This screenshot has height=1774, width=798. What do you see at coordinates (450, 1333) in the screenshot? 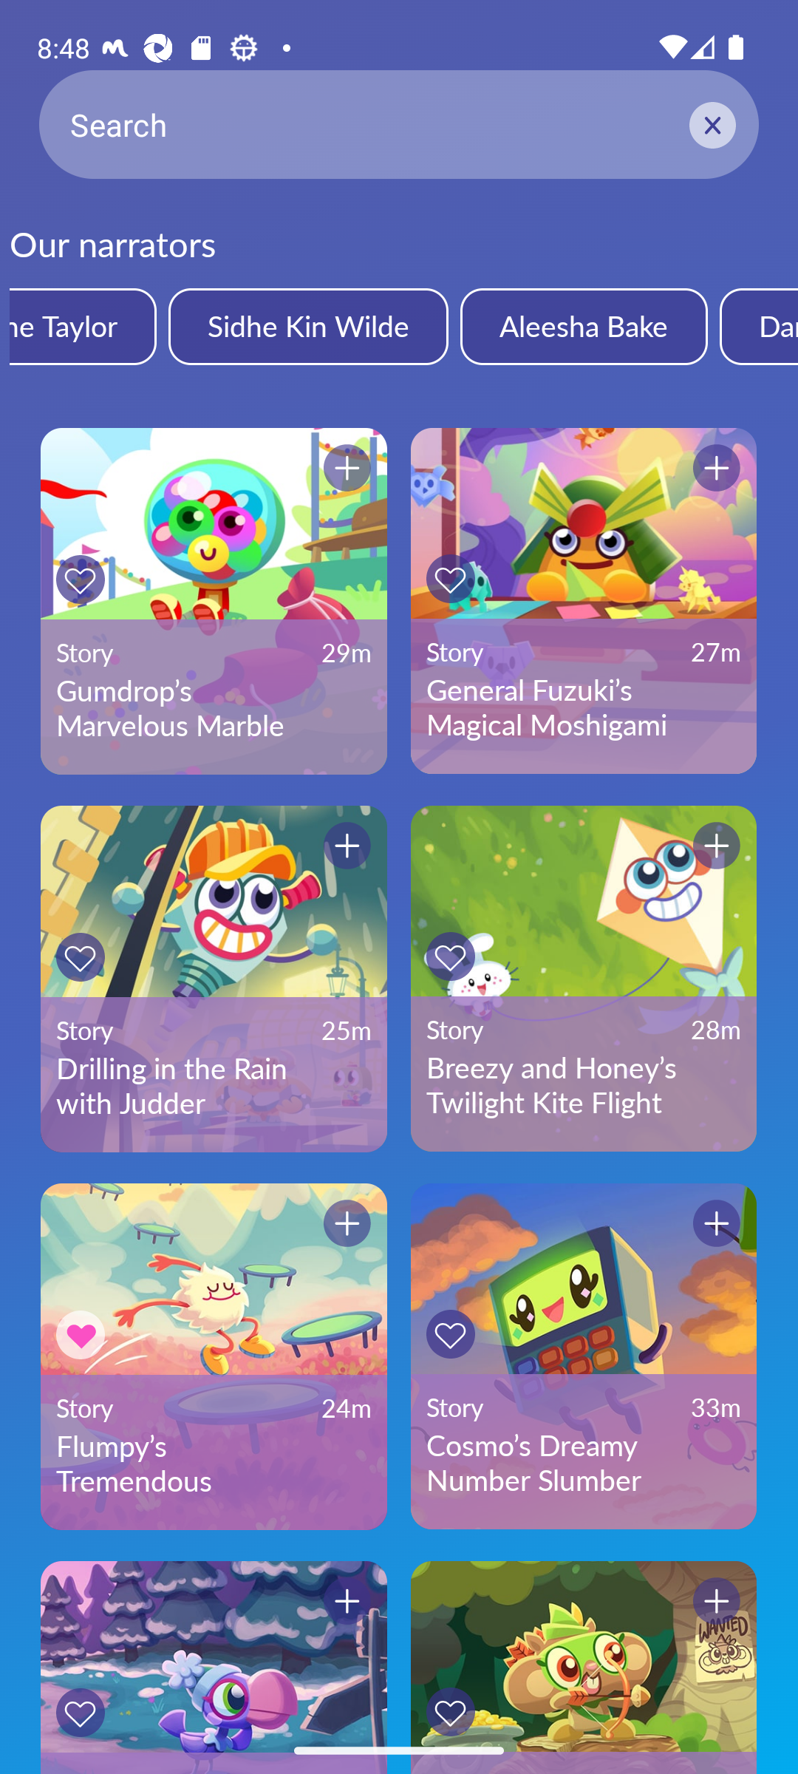
I see `Button` at bounding box center [450, 1333].